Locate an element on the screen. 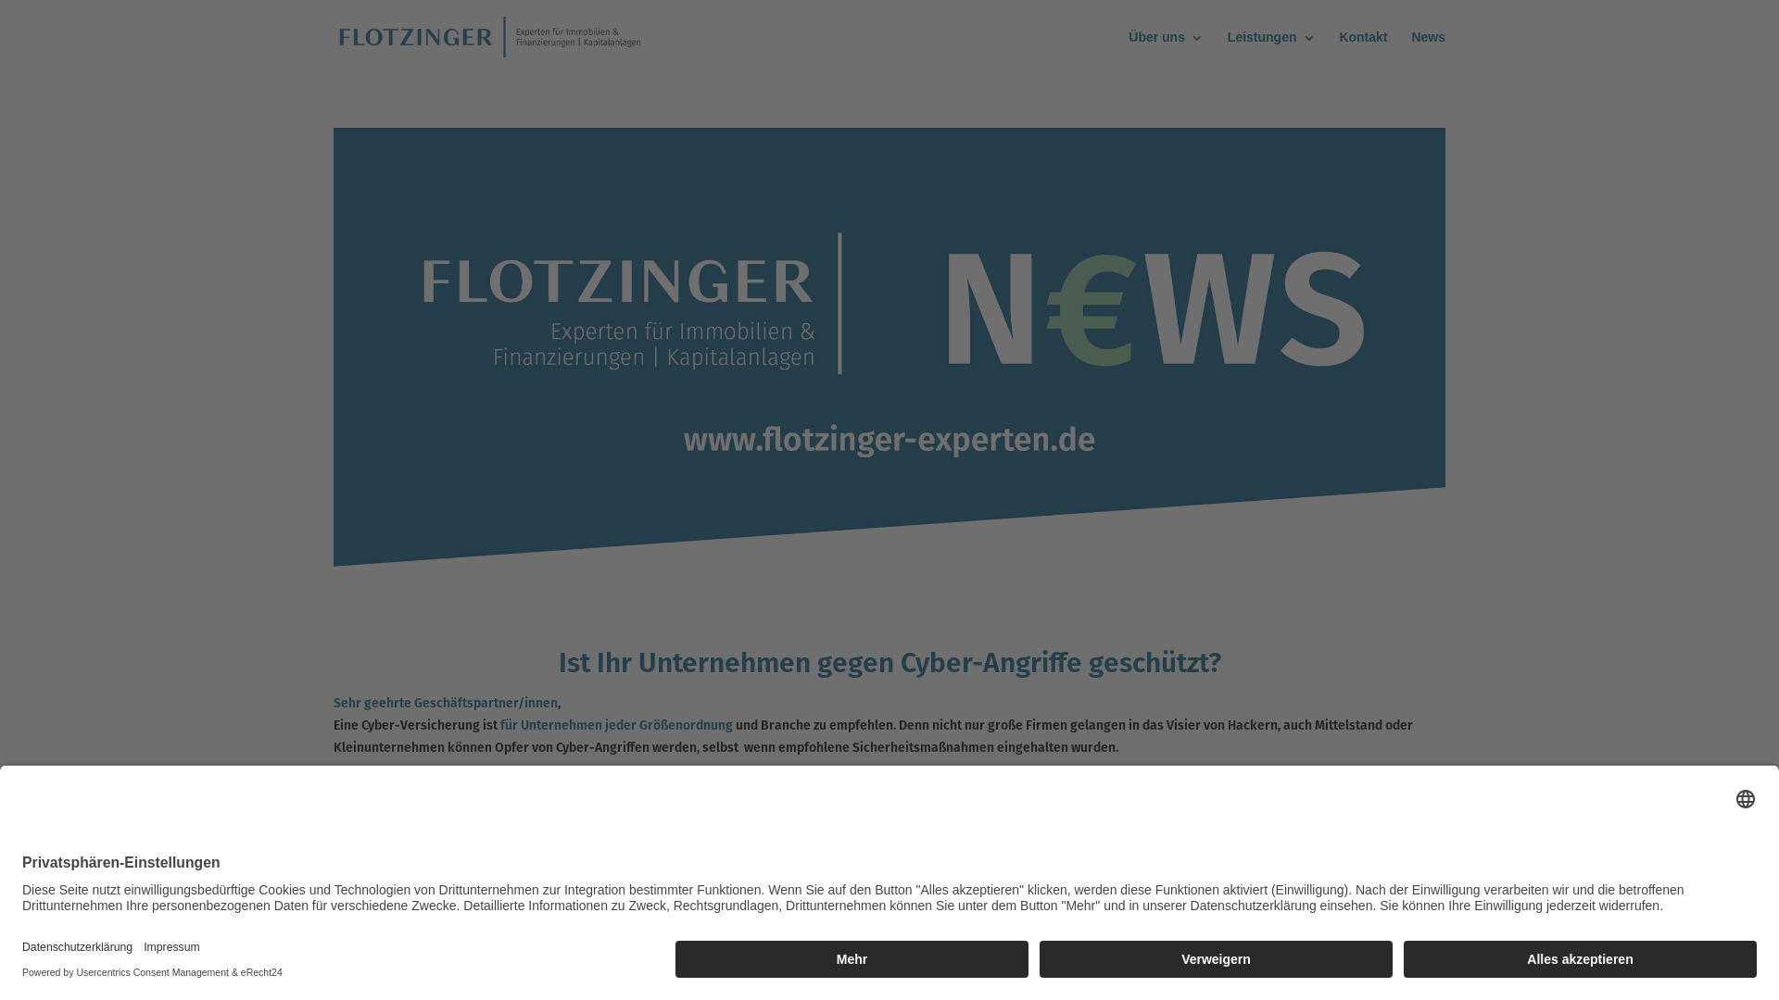  Kontakt is located at coordinates (1363, 45).